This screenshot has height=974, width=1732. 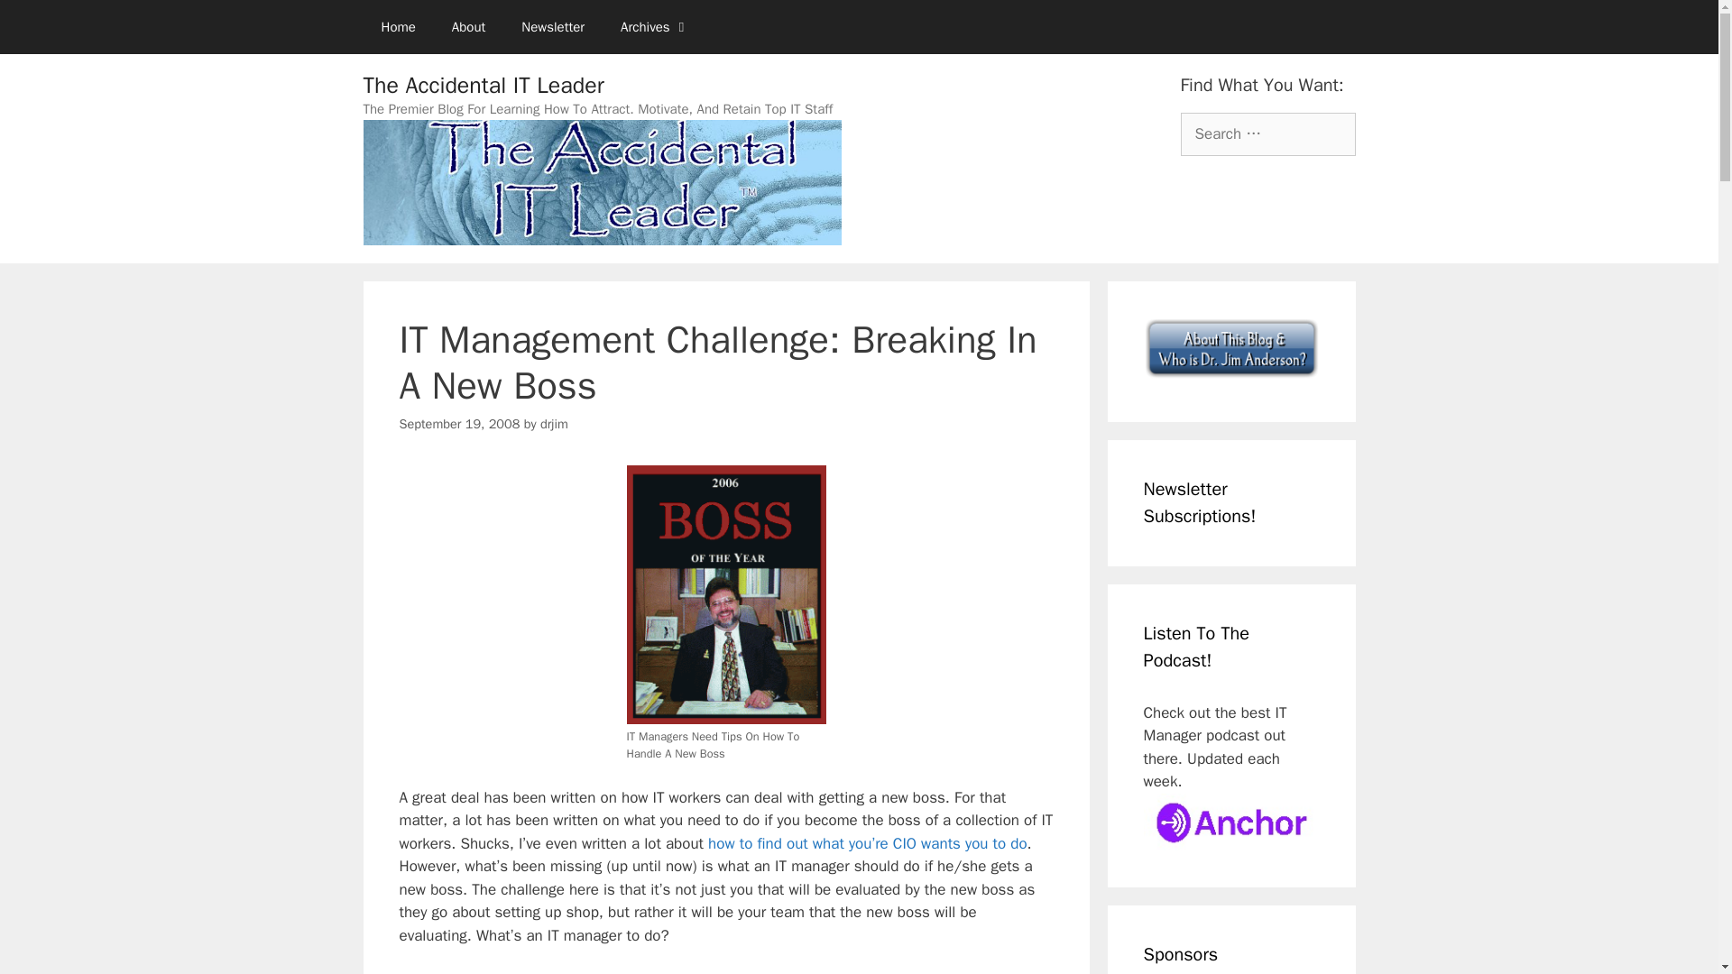 I want to click on View all posts by drjim, so click(x=554, y=424).